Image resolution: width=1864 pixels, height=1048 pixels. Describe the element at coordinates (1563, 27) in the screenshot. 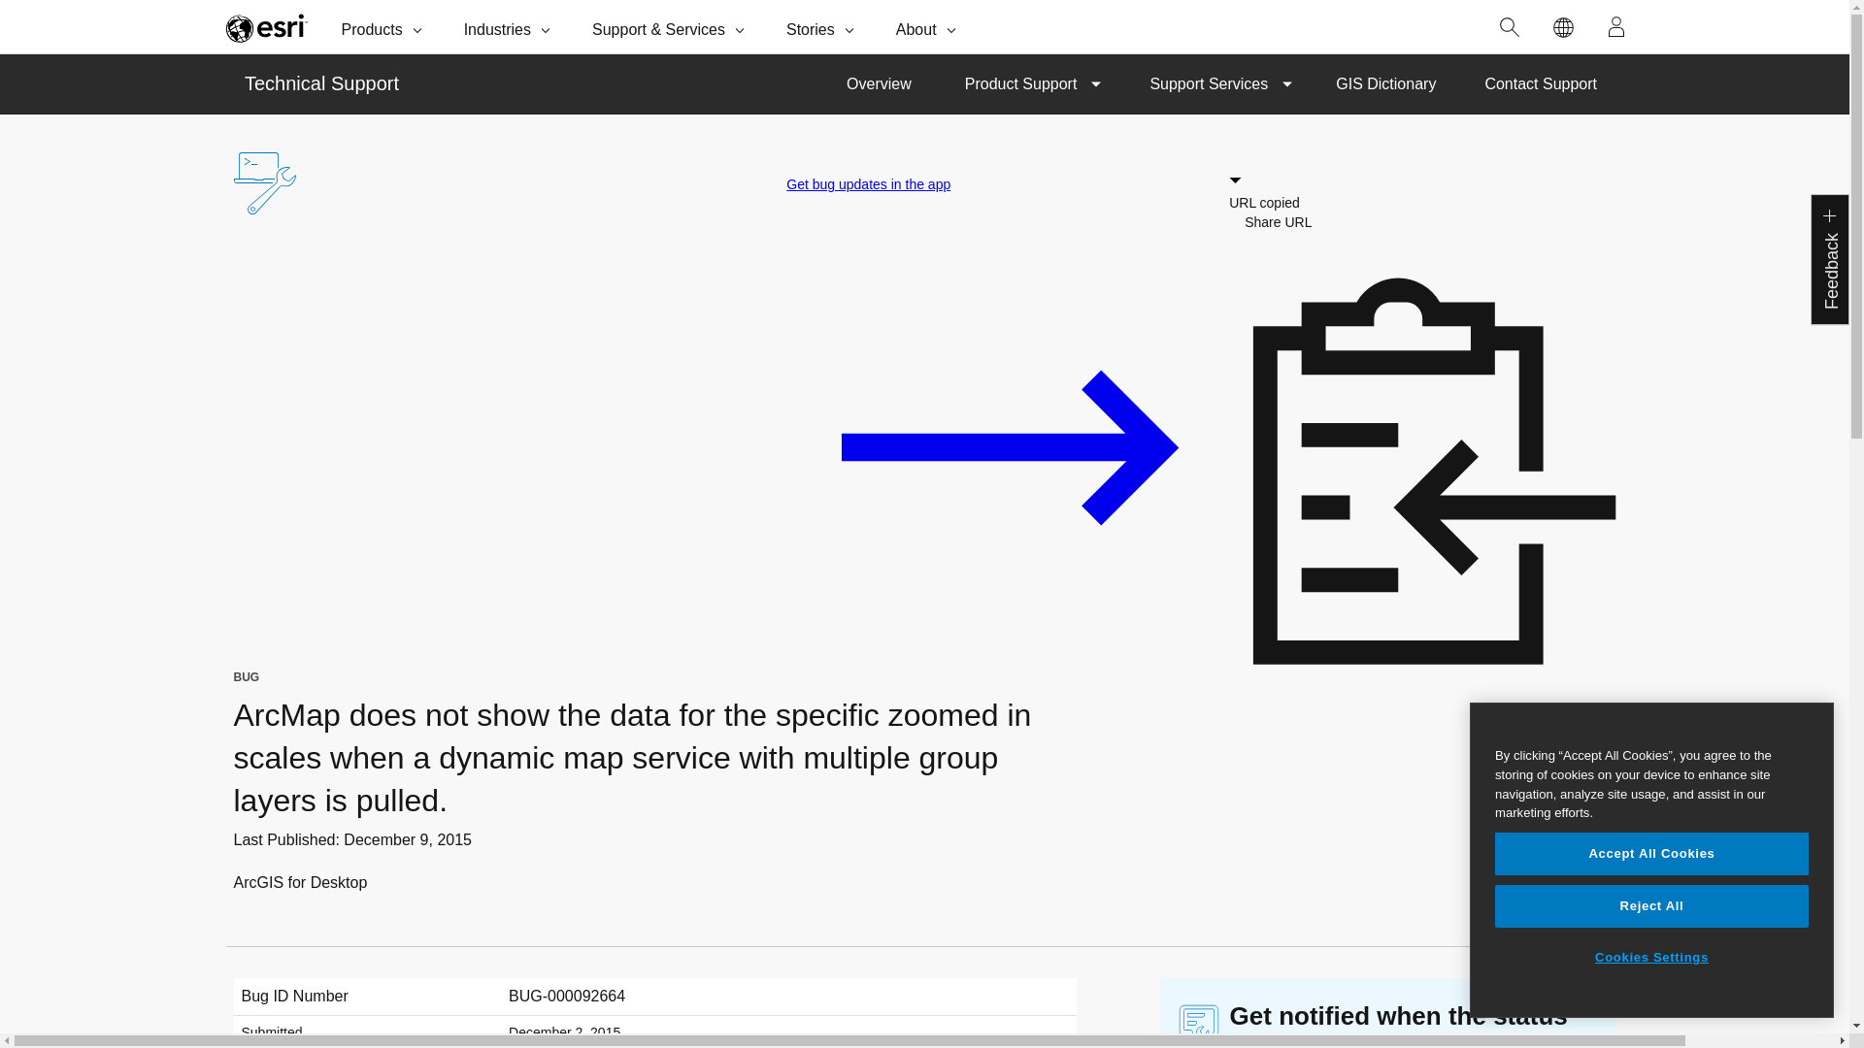

I see `Switch Language` at that location.